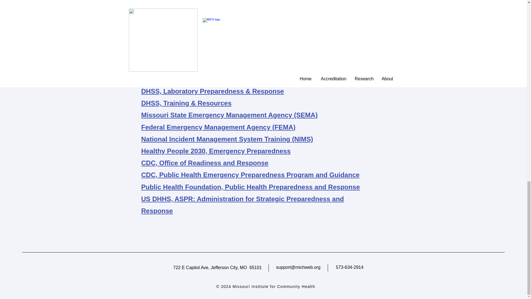 The width and height of the screenshot is (531, 299). I want to click on DHSS, Healthcare Preparedness, so click(192, 68).